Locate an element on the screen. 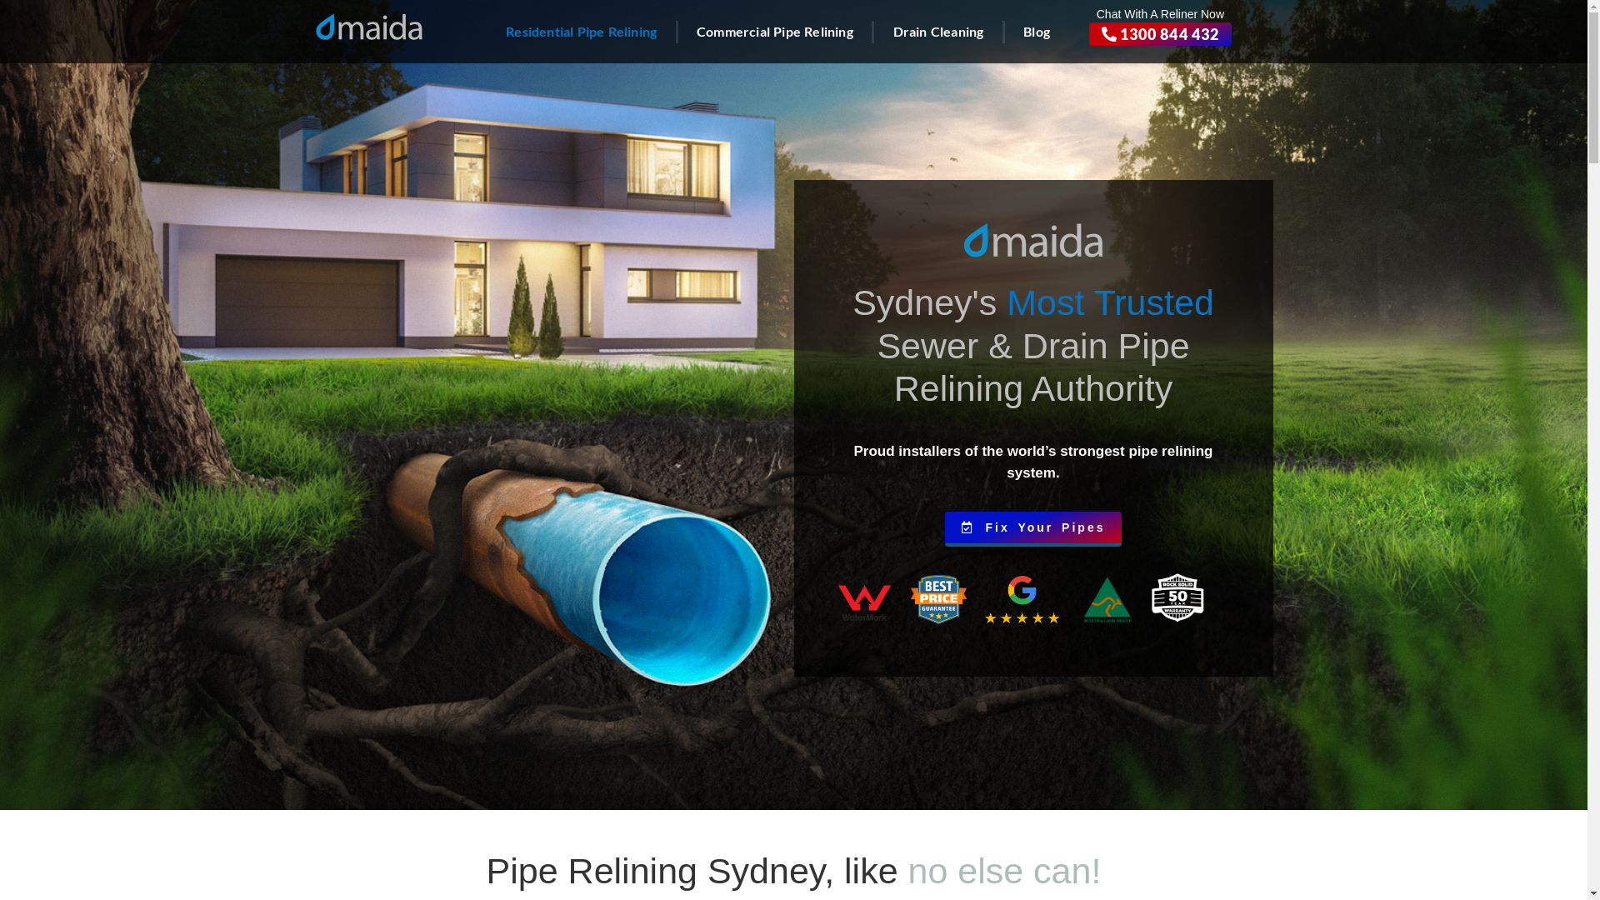 This screenshot has height=900, width=1600. Drain Cleaning is located at coordinates (938, 32).